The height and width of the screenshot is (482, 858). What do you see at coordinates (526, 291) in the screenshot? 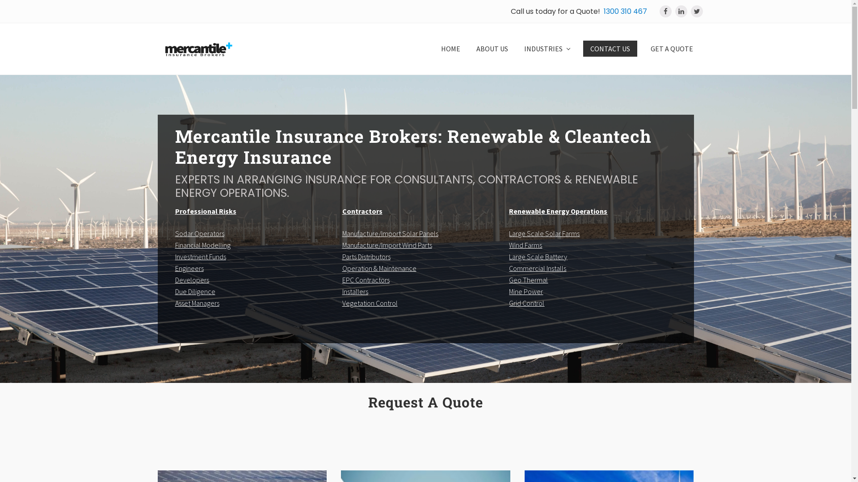
I see `Mine Power` at bounding box center [526, 291].